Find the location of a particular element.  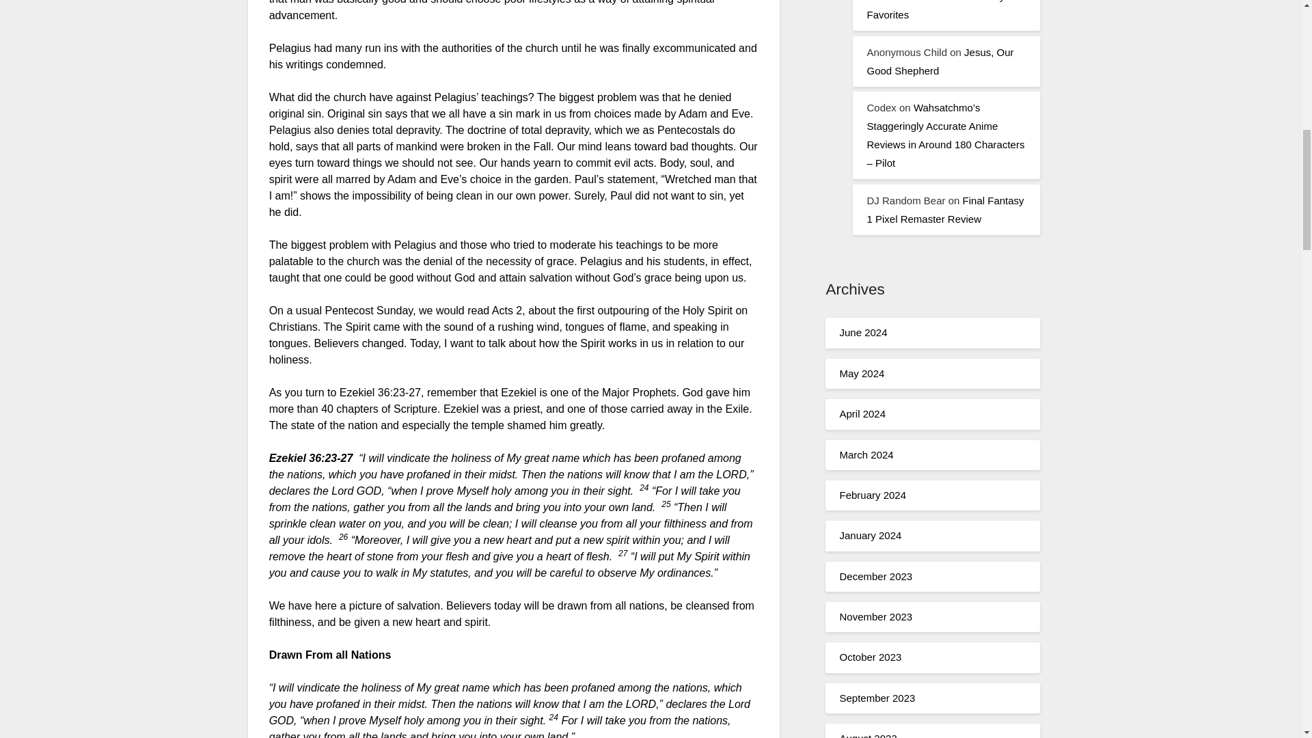

October 2023 is located at coordinates (871, 656).